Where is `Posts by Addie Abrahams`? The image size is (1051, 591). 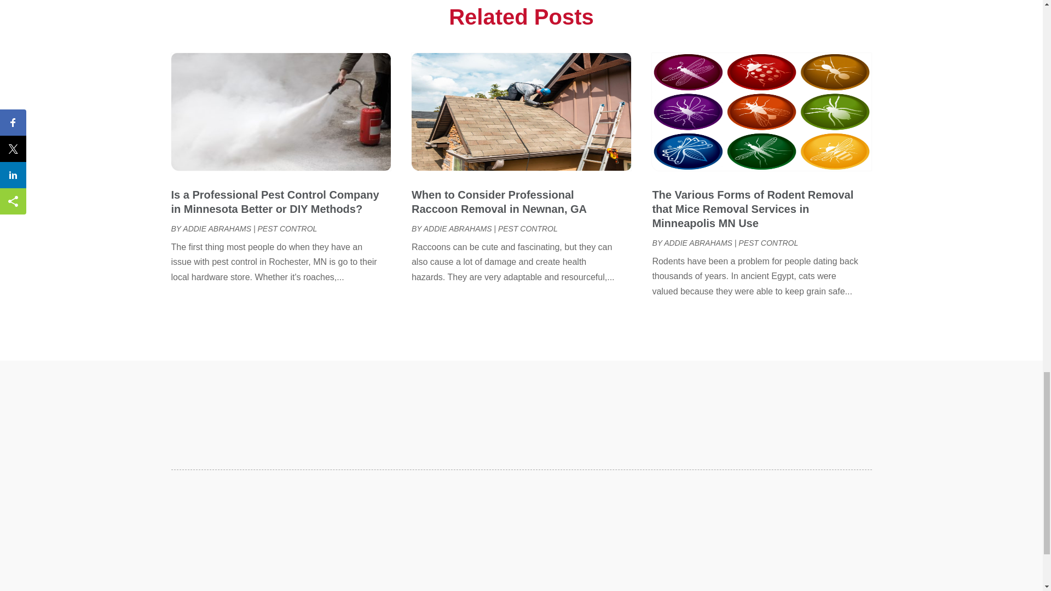 Posts by Addie Abrahams is located at coordinates (458, 229).